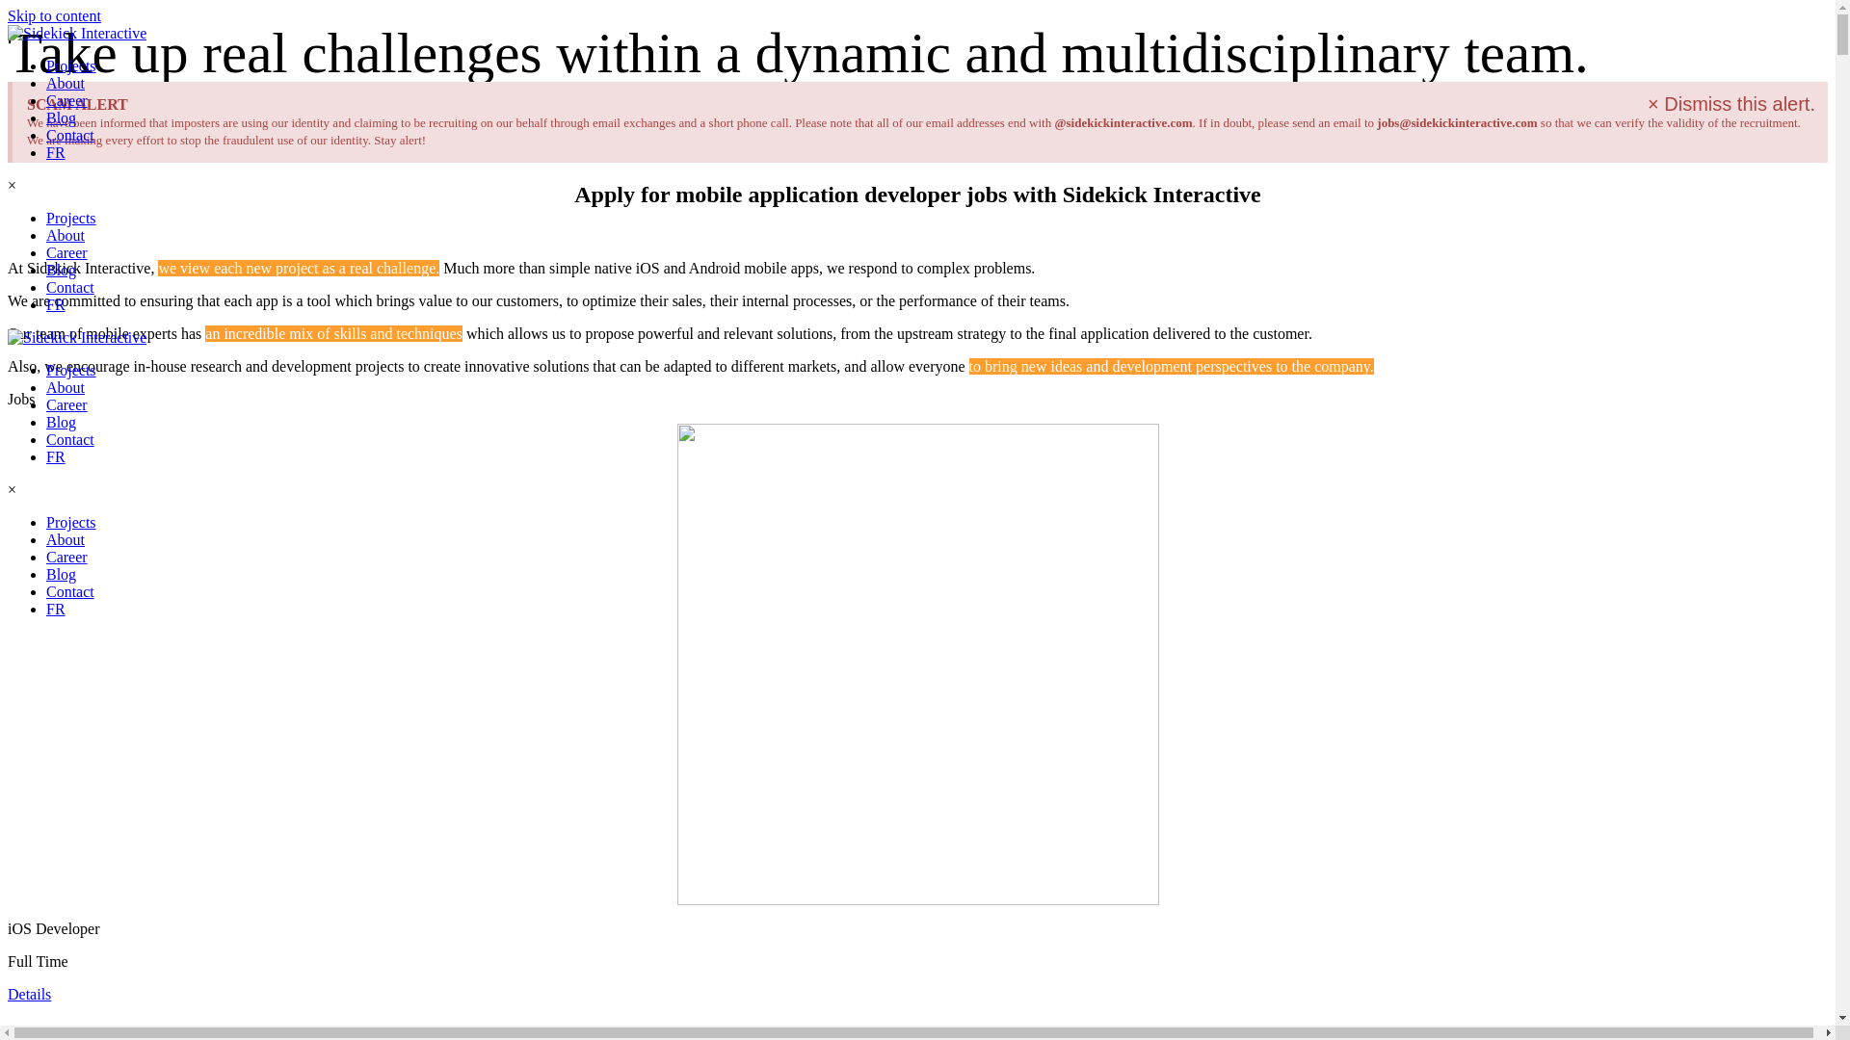 The width and height of the screenshot is (1850, 1040). What do you see at coordinates (56, 456) in the screenshot?
I see `FR` at bounding box center [56, 456].